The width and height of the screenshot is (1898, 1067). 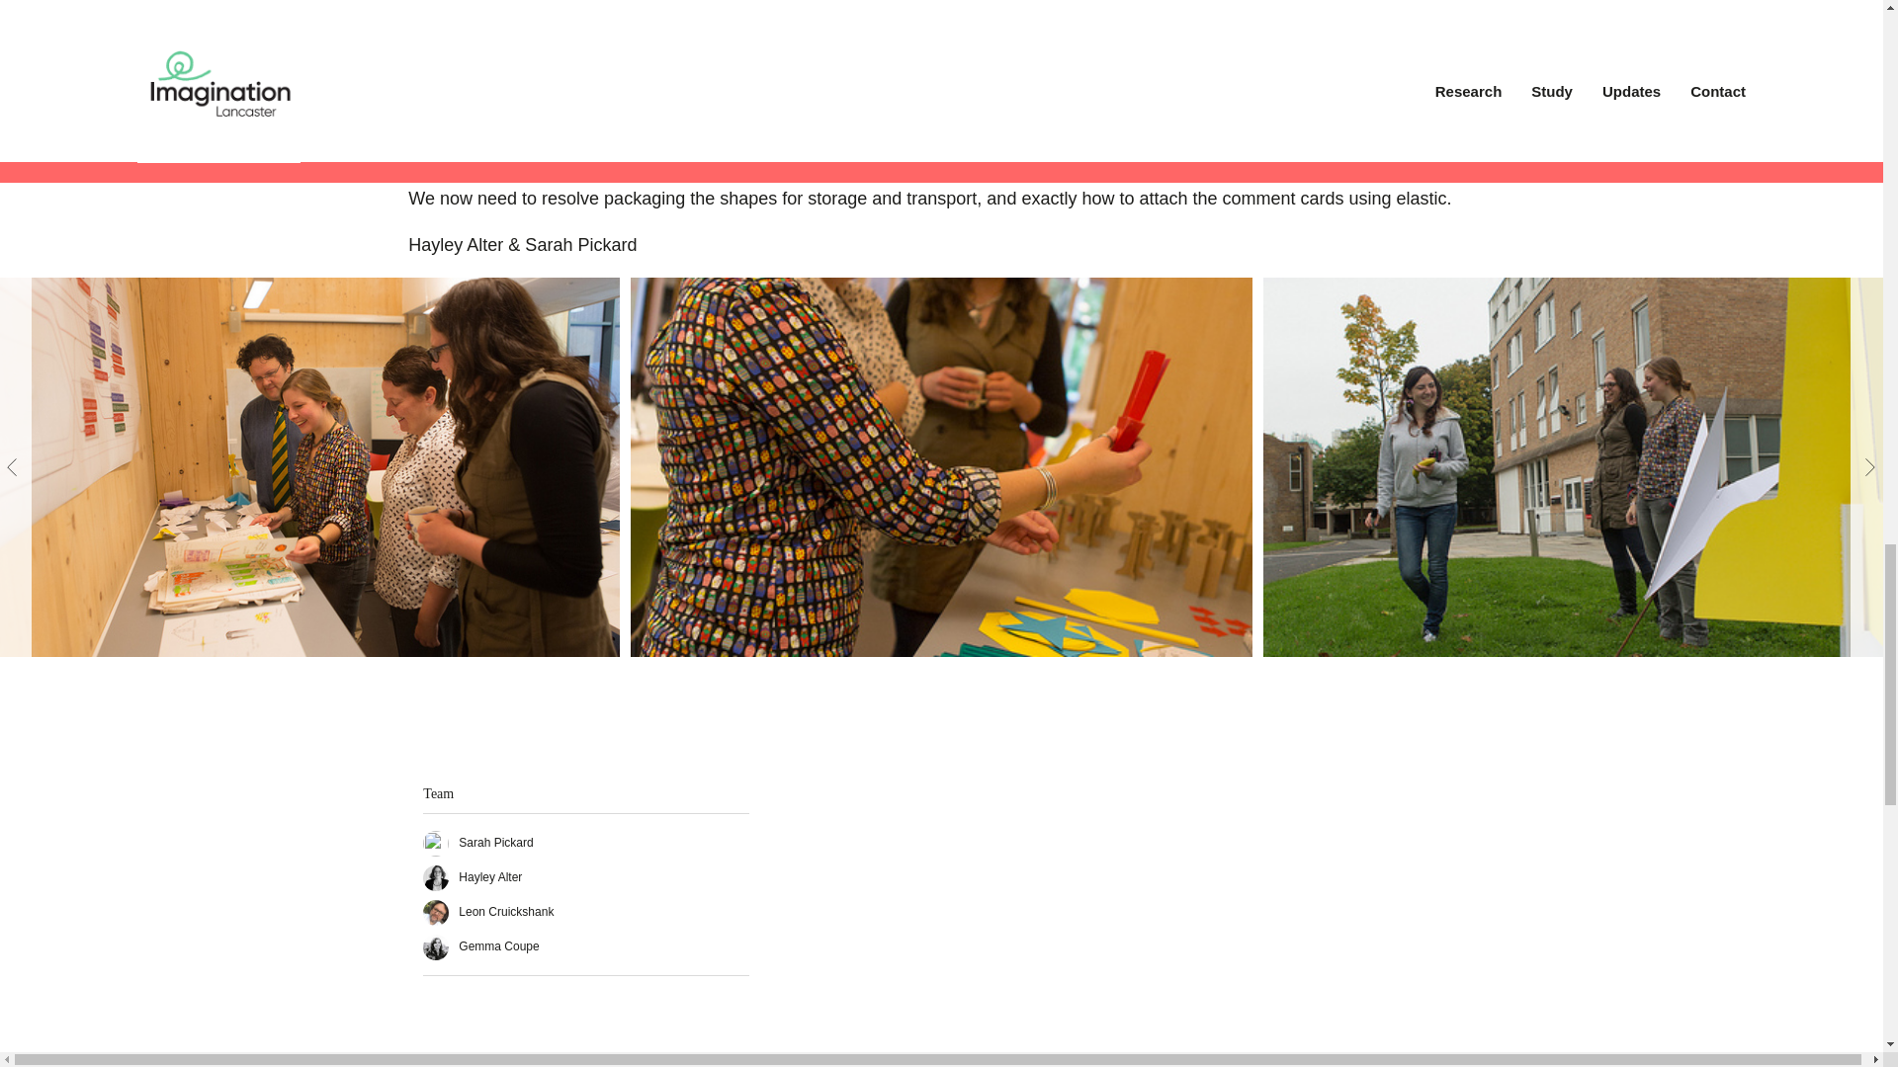 What do you see at coordinates (473, 877) in the screenshot?
I see `Hayley Alter` at bounding box center [473, 877].